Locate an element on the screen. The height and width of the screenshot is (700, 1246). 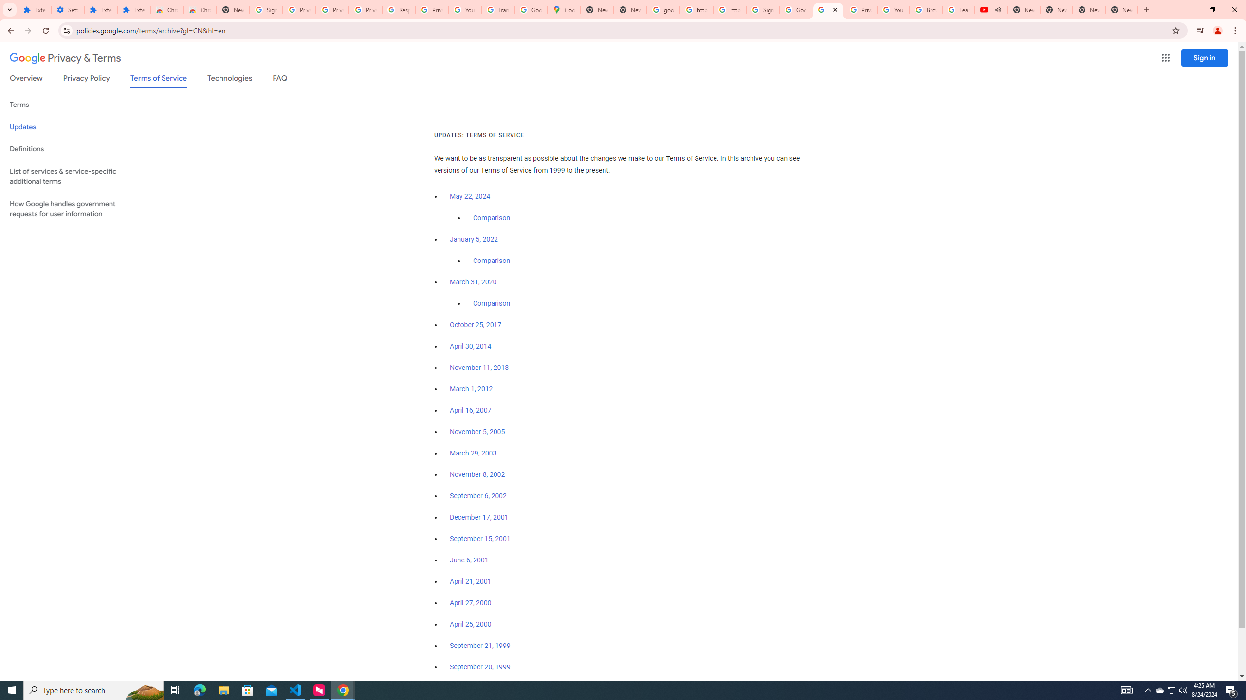
Comparison is located at coordinates (492, 303).